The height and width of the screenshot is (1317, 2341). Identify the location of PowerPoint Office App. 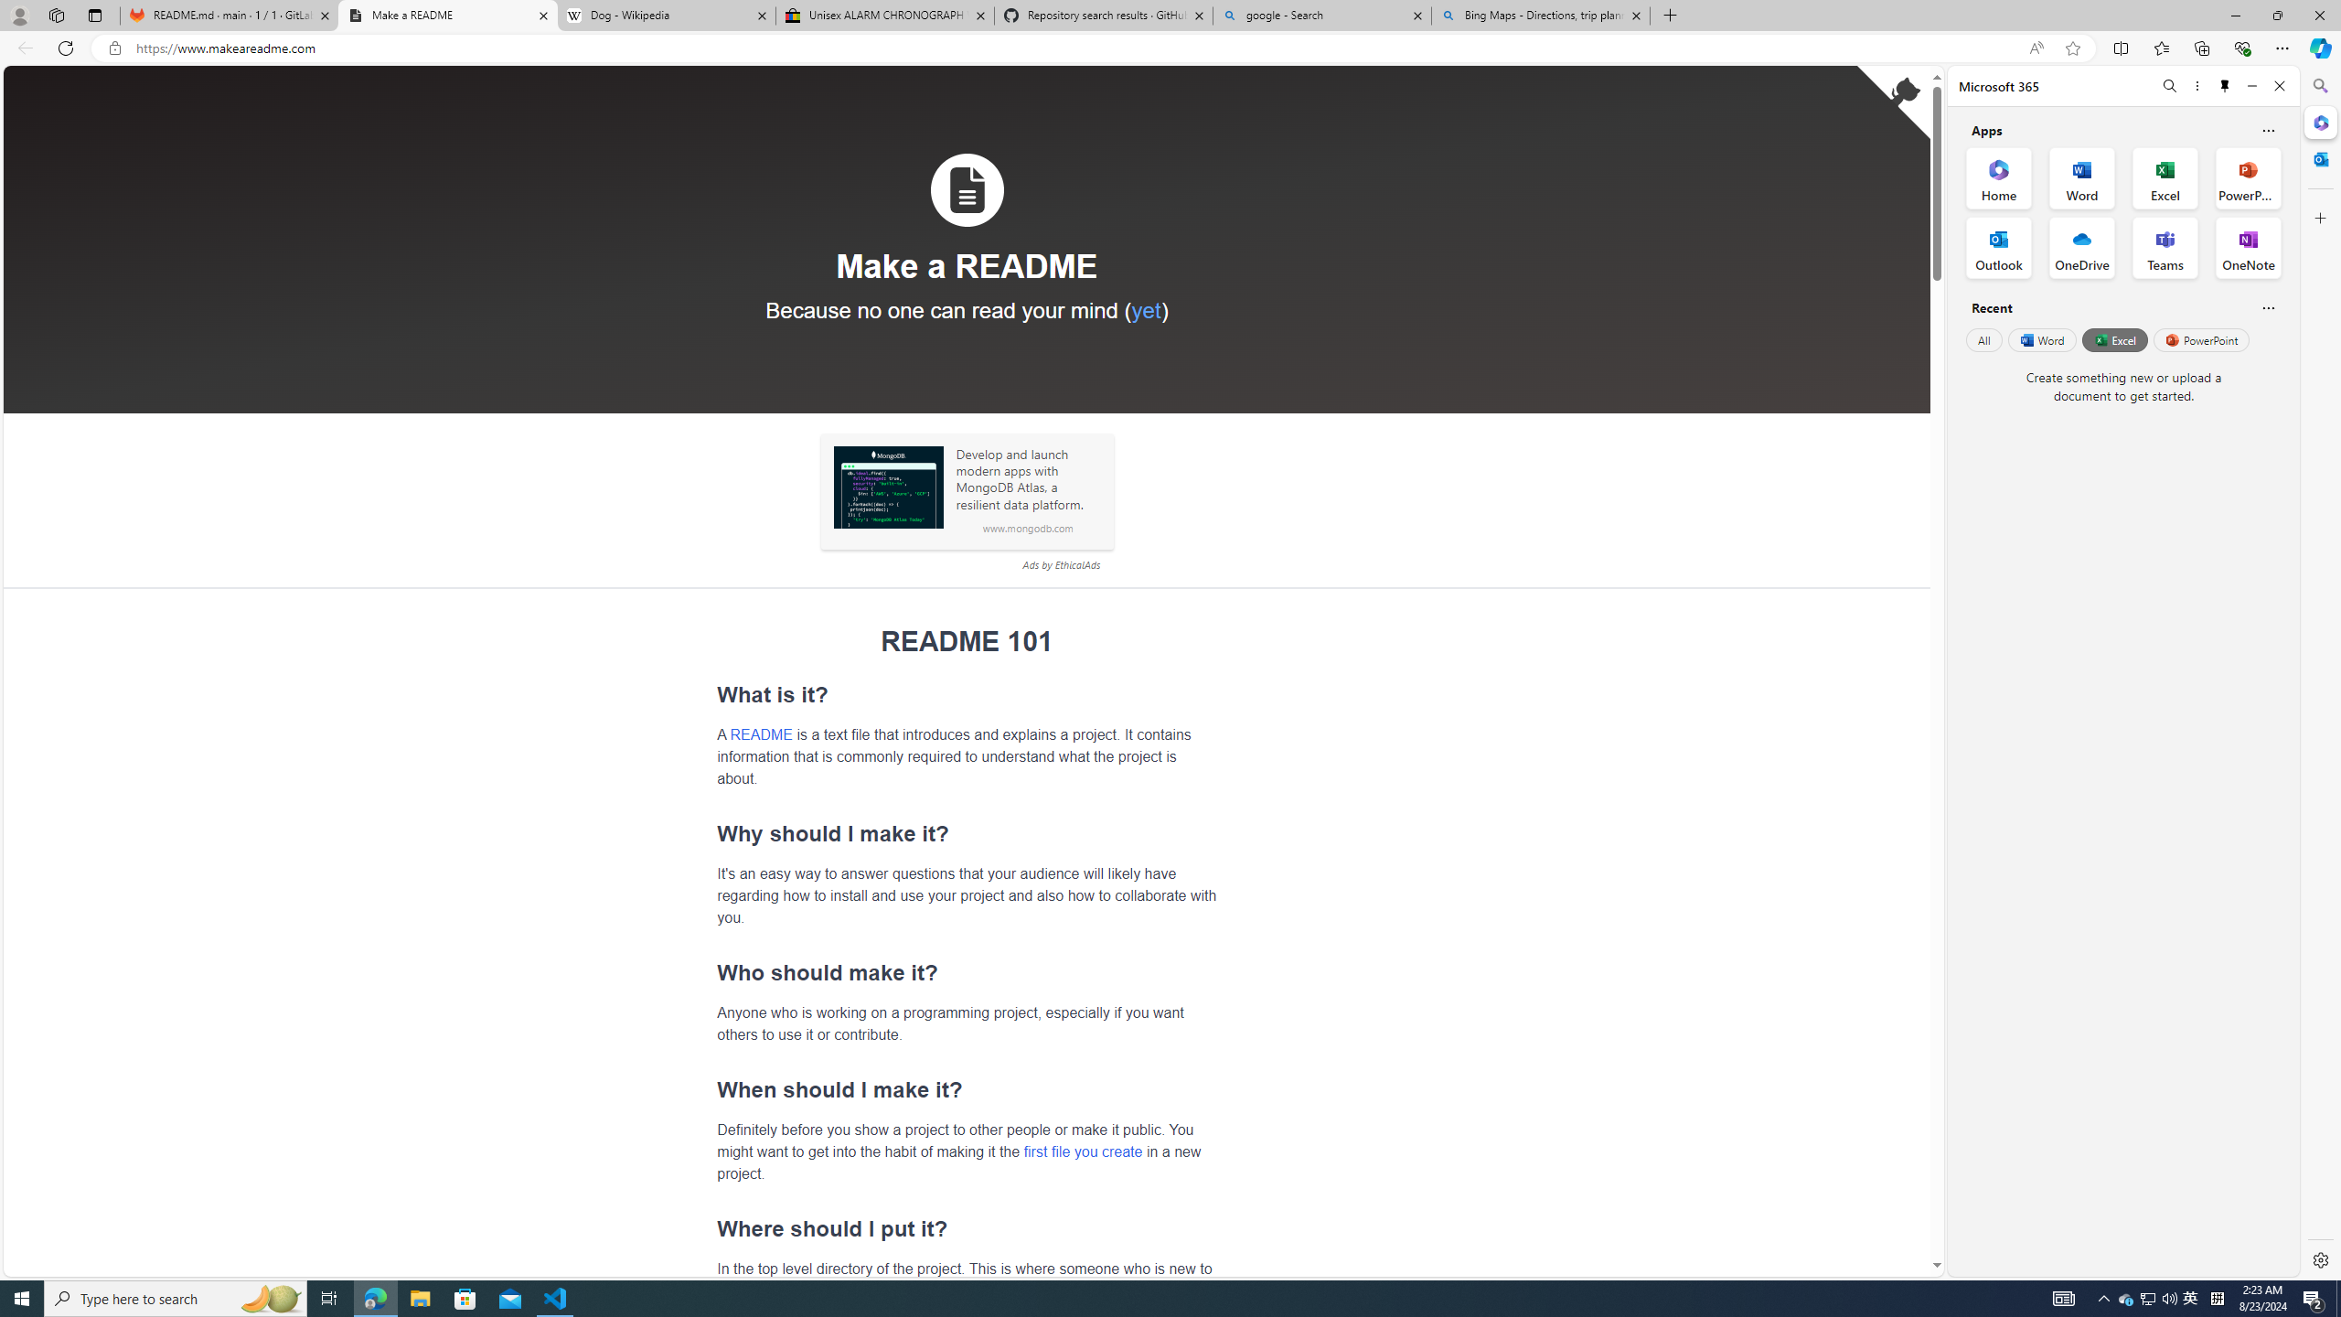
(2248, 177).